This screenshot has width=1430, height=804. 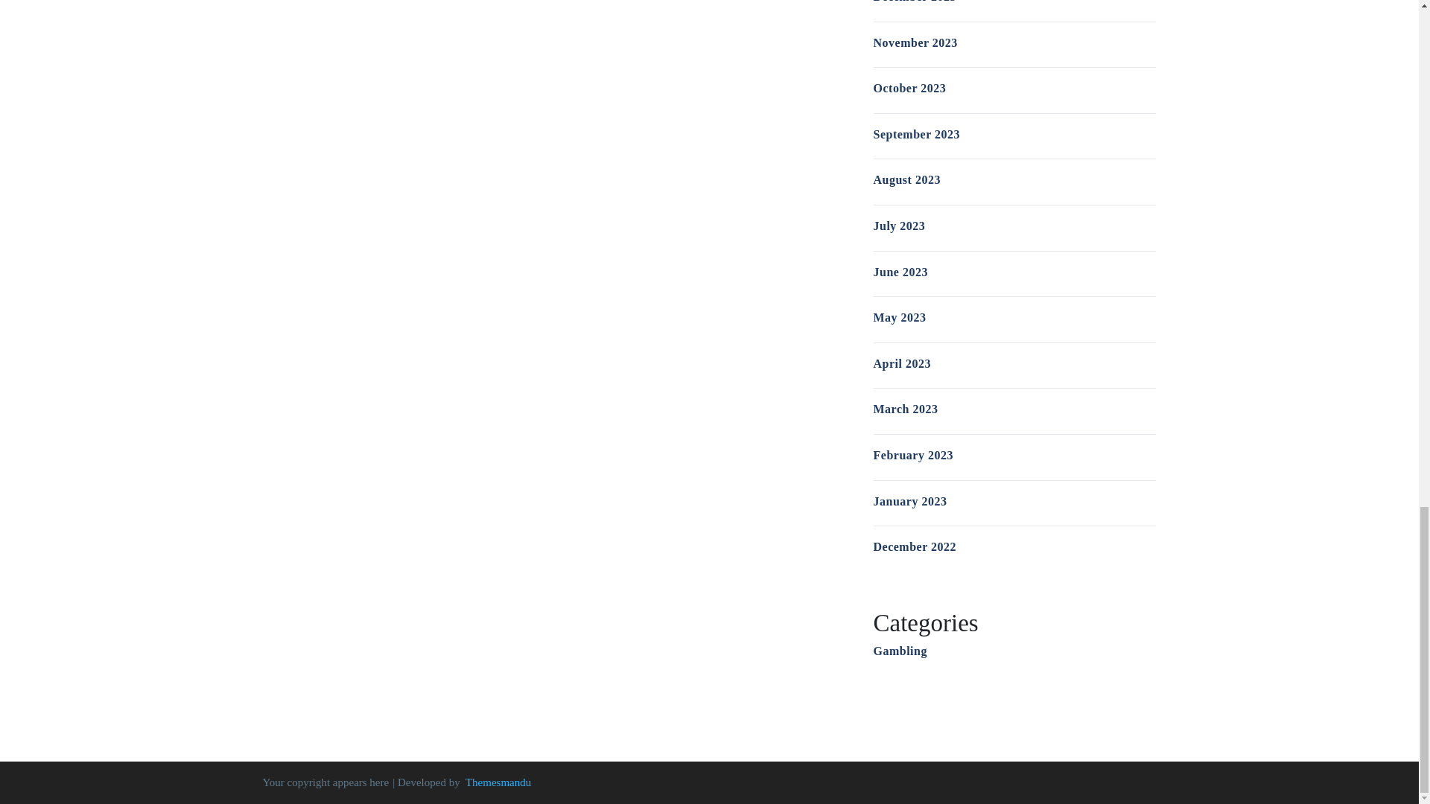 What do you see at coordinates (915, 42) in the screenshot?
I see `November 2023` at bounding box center [915, 42].